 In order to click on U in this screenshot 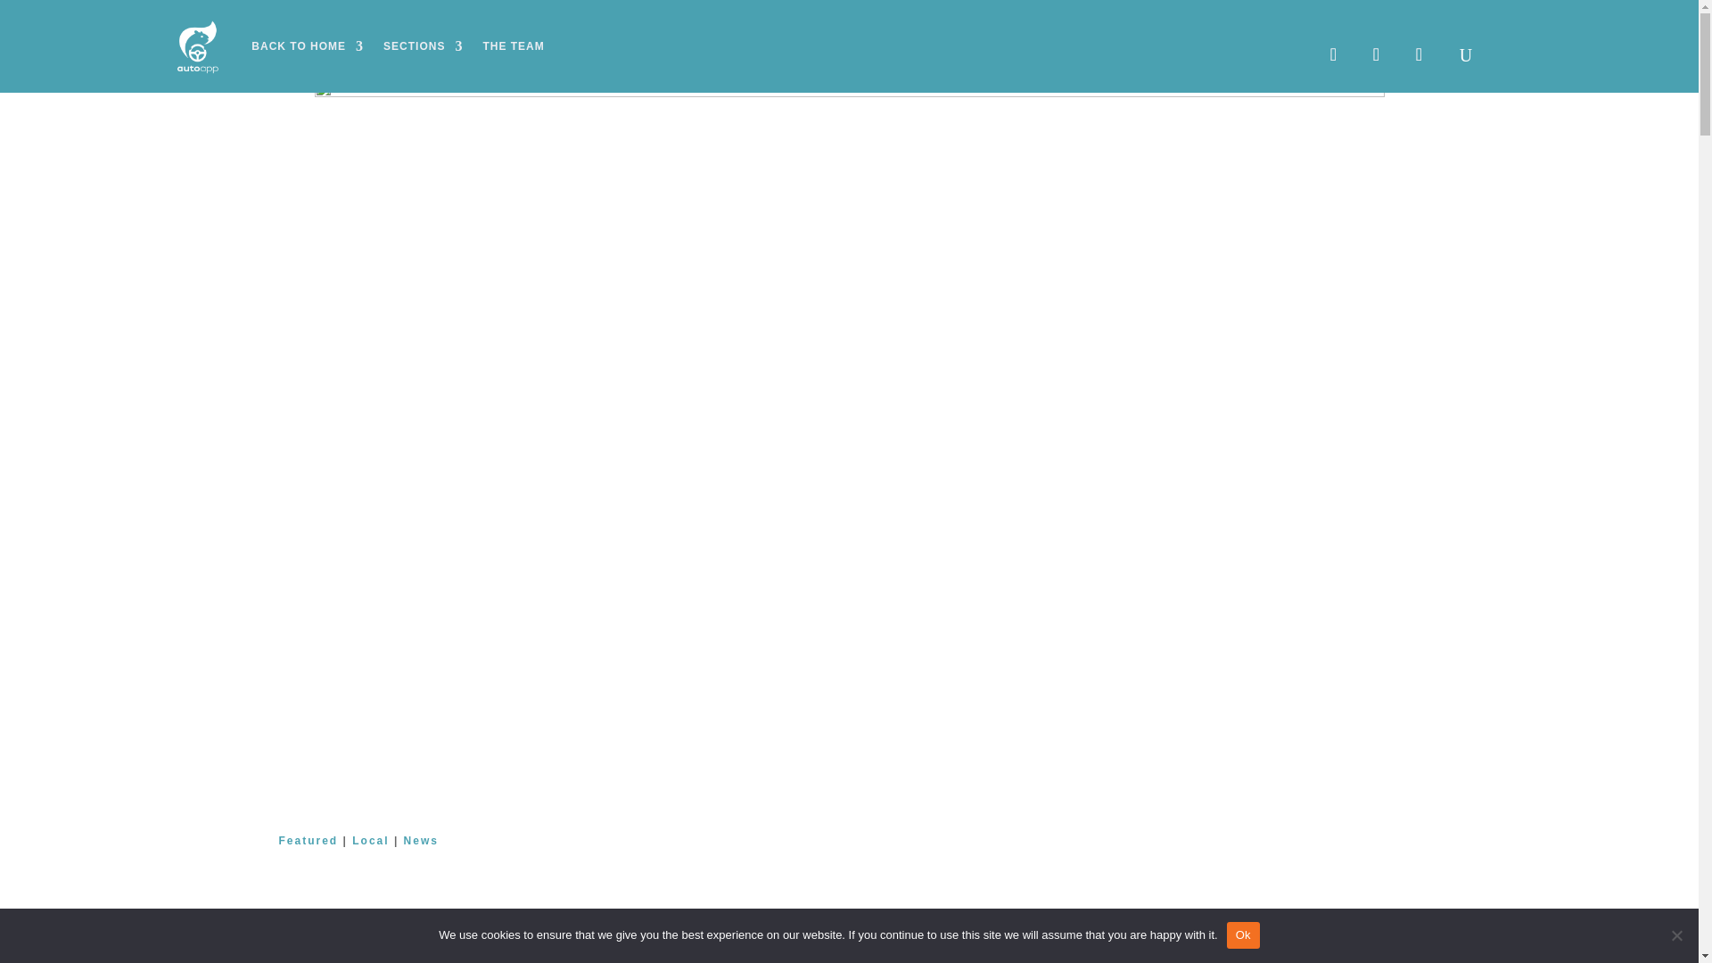, I will do `click(1466, 54)`.